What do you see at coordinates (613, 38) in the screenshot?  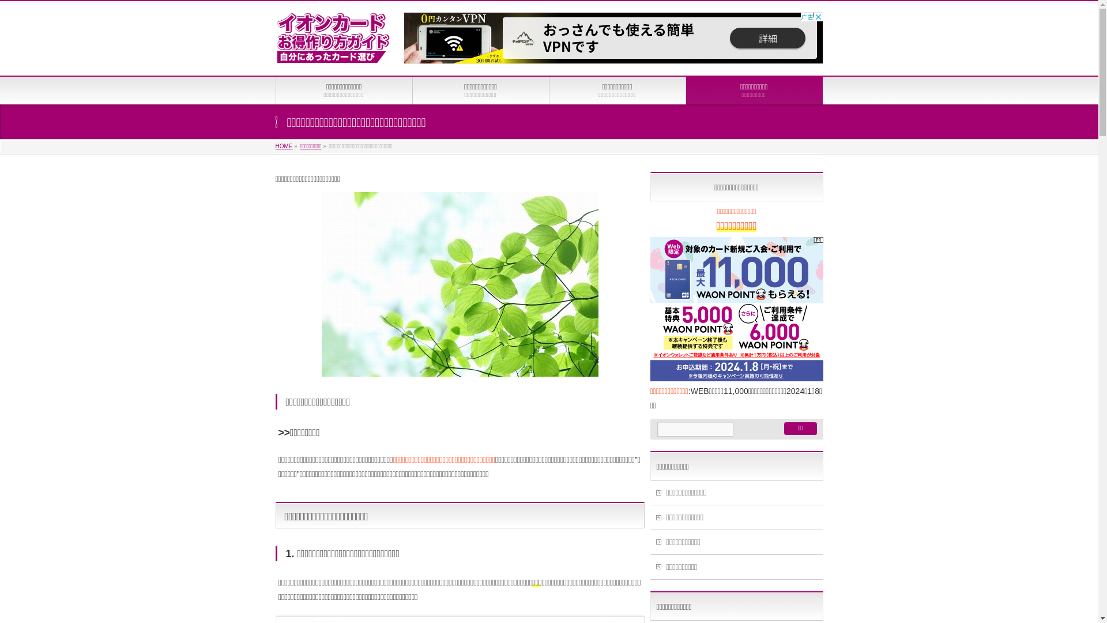 I see `Advertisement` at bounding box center [613, 38].